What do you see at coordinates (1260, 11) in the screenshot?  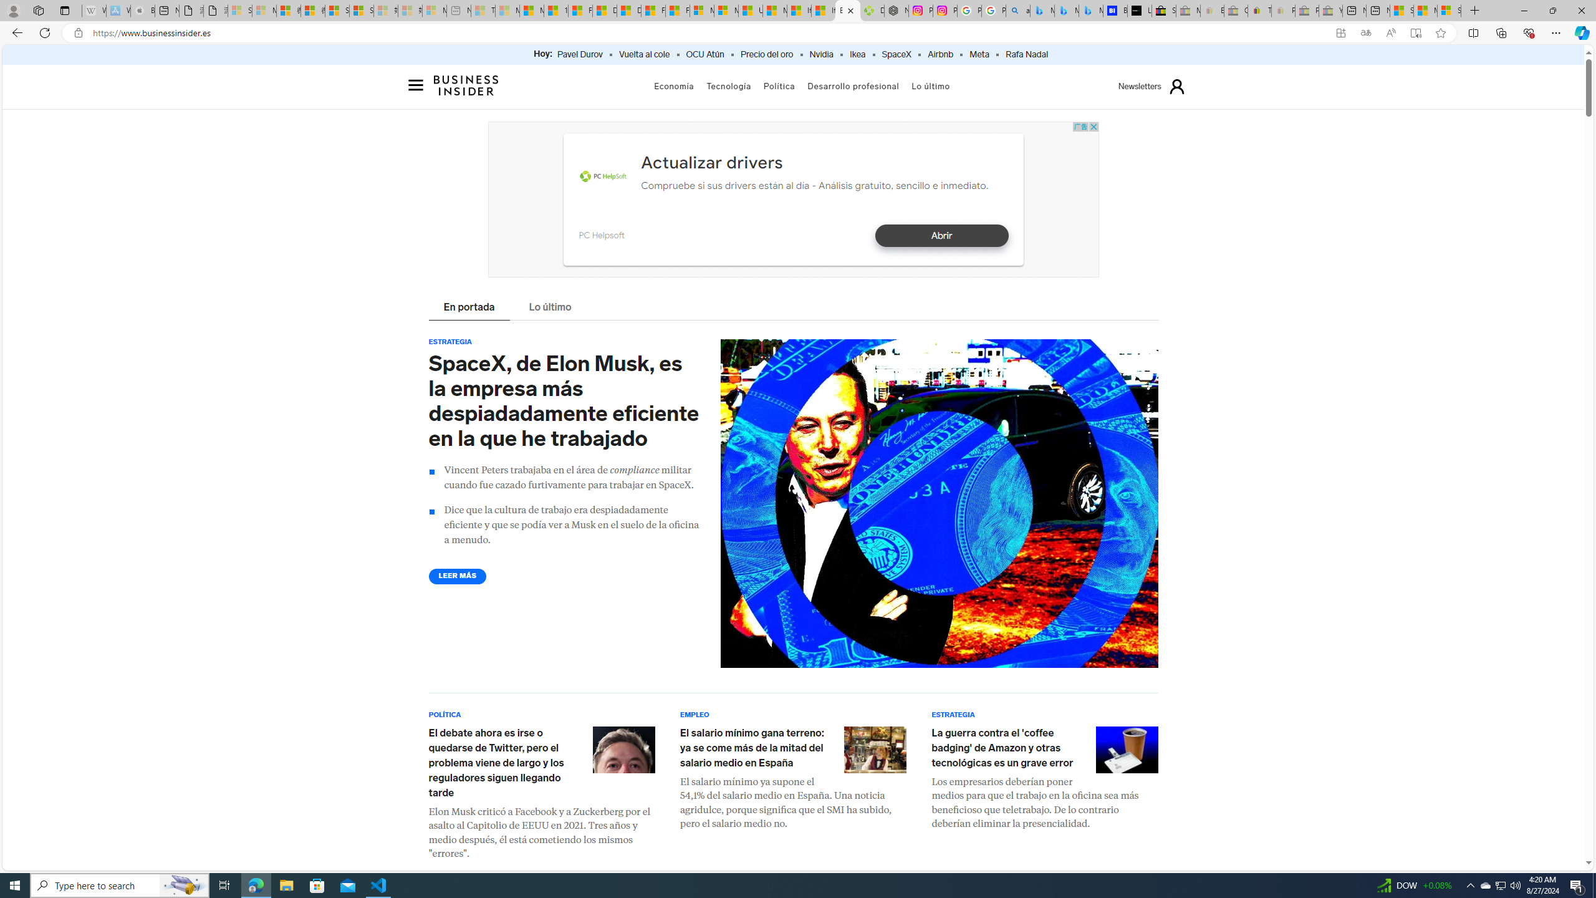 I see `Threats and offensive language policy | eBay` at bounding box center [1260, 11].